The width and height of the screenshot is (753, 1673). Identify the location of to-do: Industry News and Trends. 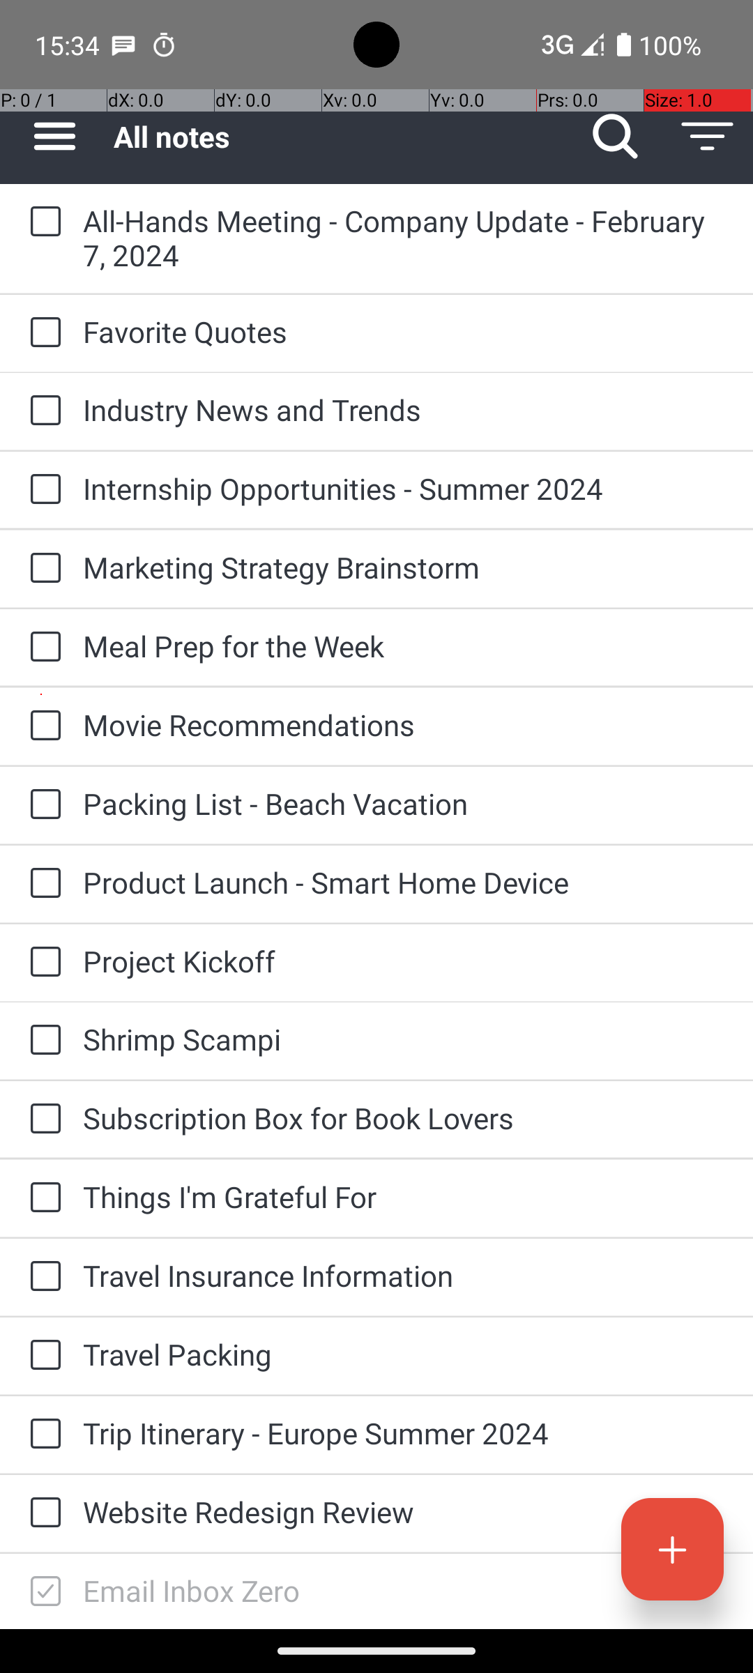
(42, 411).